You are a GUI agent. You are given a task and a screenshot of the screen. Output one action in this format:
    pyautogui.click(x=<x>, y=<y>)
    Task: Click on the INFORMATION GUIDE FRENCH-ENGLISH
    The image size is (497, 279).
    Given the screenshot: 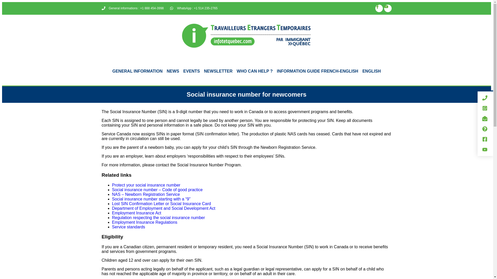 What is the action you would take?
    pyautogui.click(x=317, y=71)
    